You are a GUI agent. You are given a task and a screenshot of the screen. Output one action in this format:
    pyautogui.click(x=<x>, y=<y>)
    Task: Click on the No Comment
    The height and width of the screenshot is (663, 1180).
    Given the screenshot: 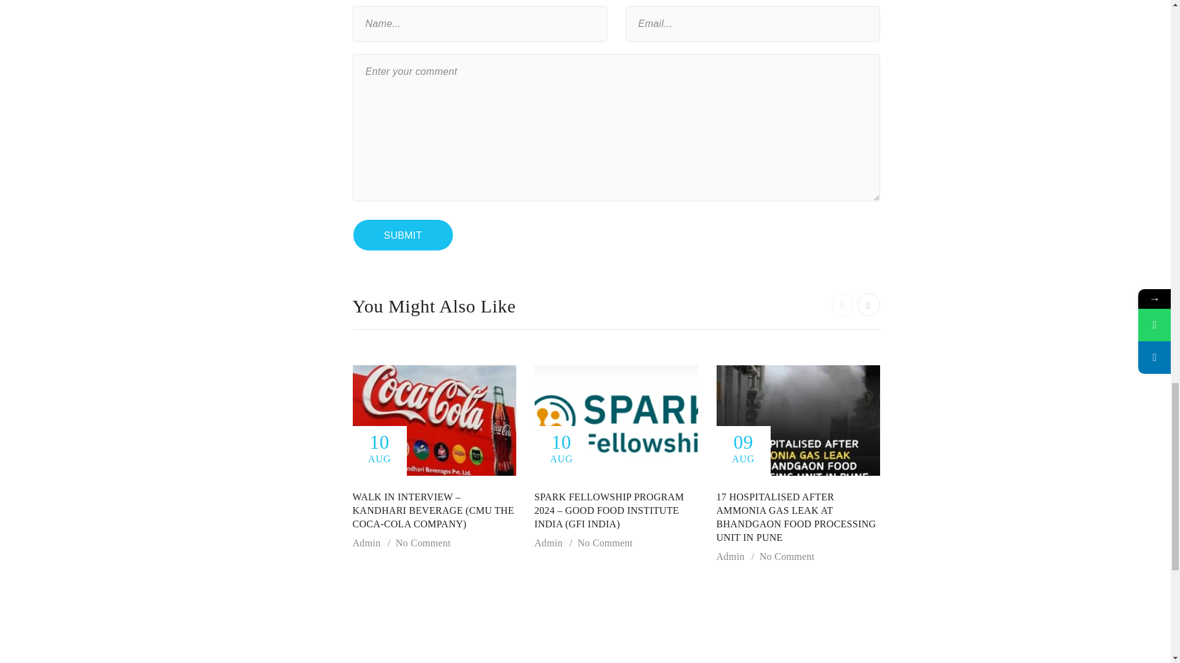 What is the action you would take?
    pyautogui.click(x=787, y=556)
    